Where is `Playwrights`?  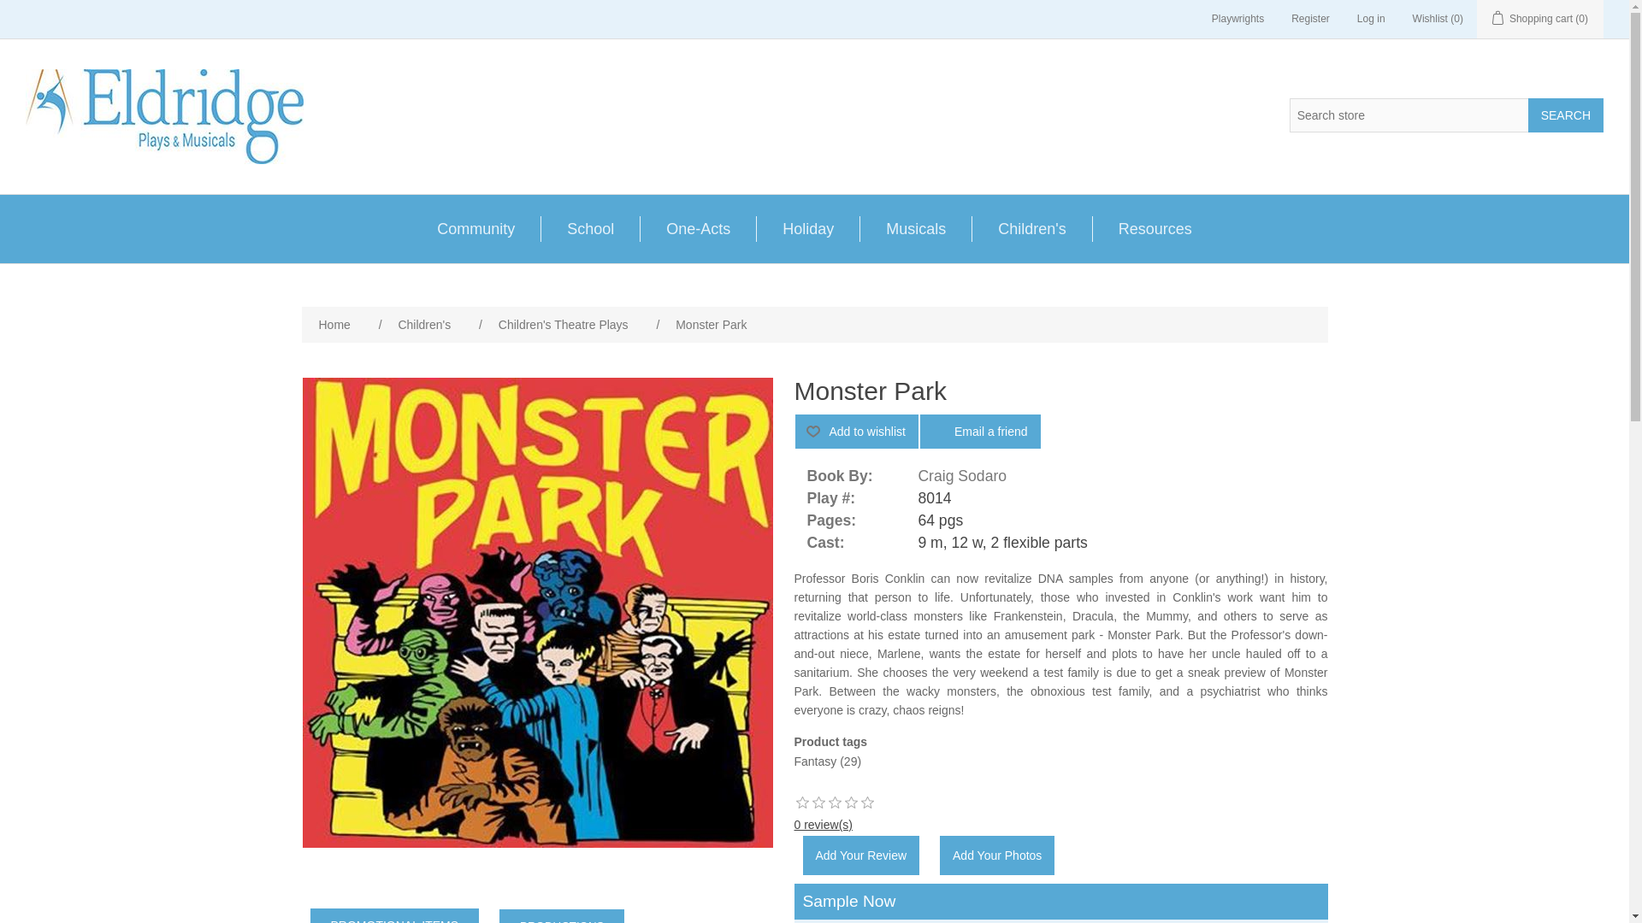
Playwrights is located at coordinates (1237, 19).